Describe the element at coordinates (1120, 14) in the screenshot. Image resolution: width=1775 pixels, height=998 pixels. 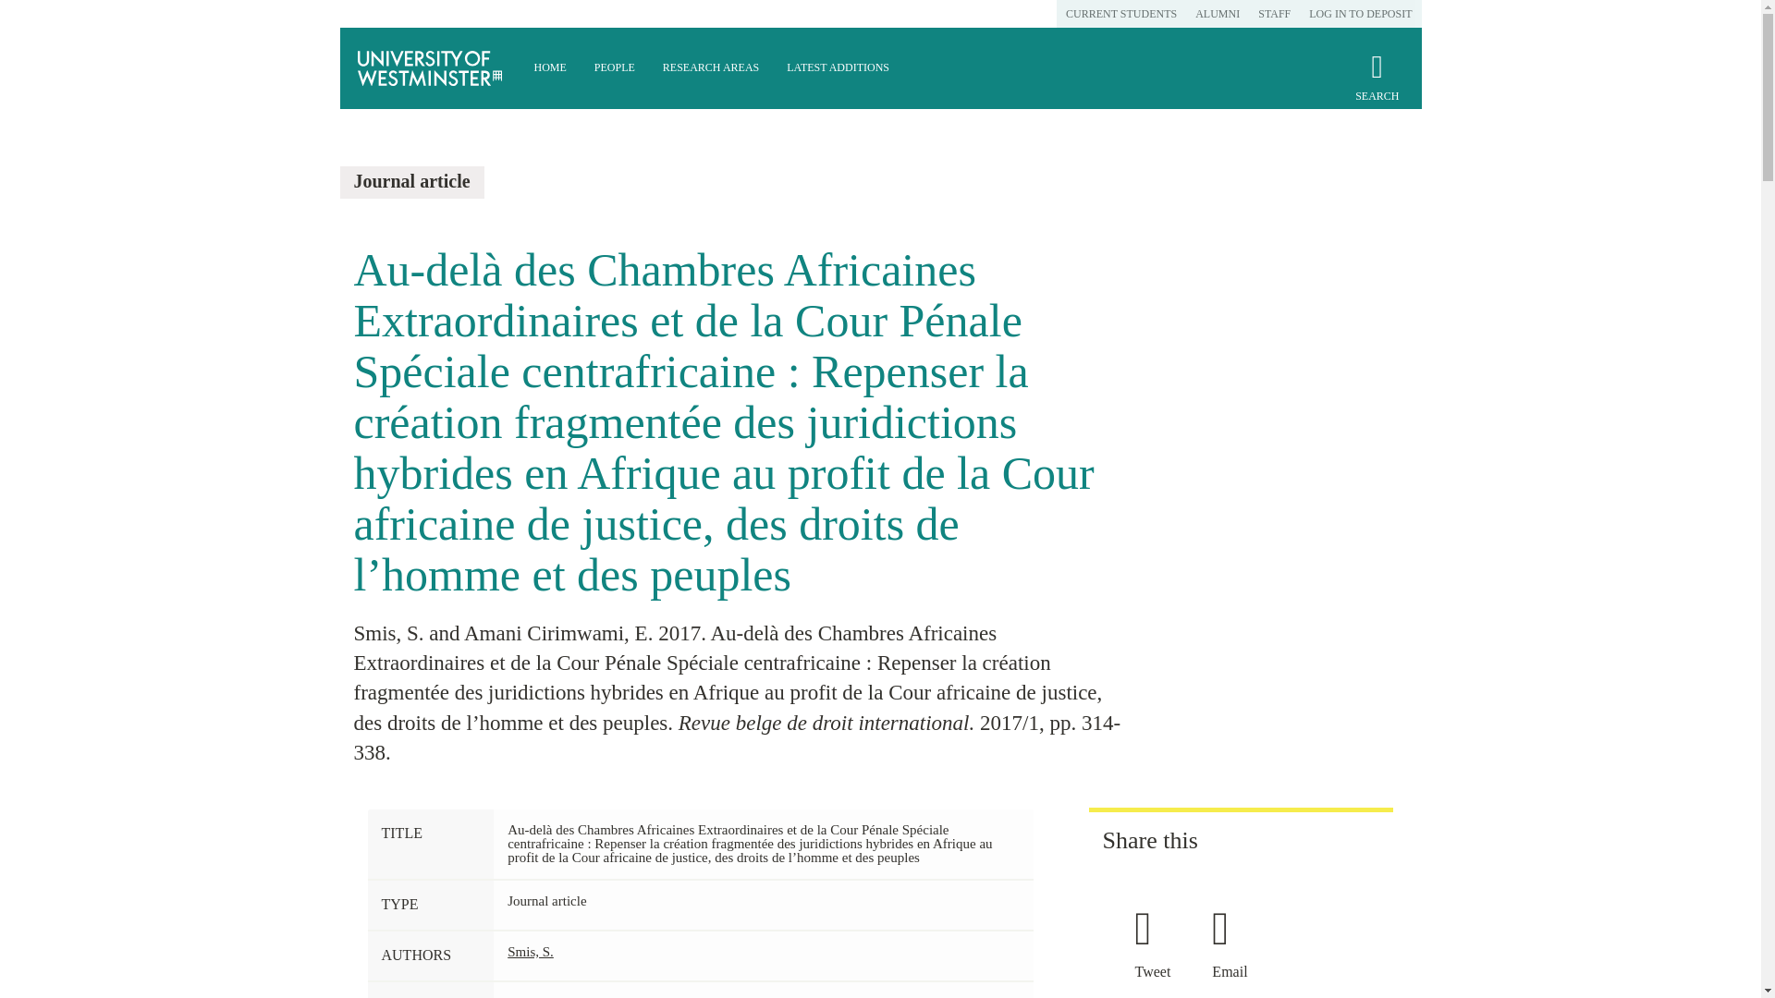
I see `CURRENT STUDENTS` at that location.